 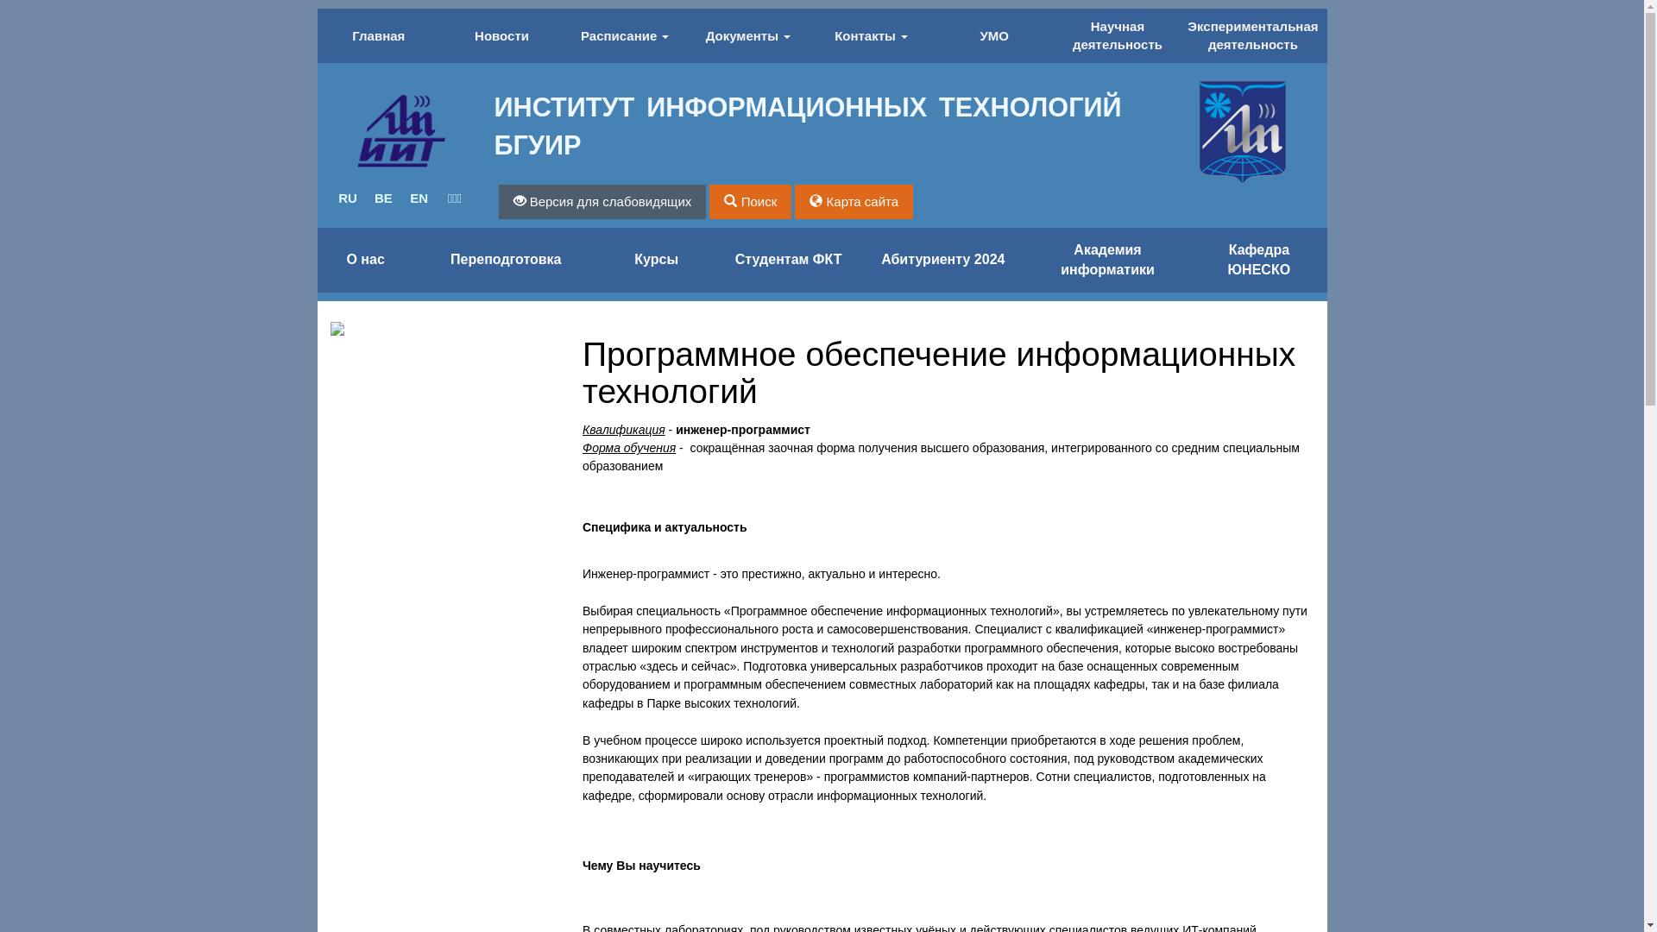 What do you see at coordinates (347, 198) in the screenshot?
I see `RU` at bounding box center [347, 198].